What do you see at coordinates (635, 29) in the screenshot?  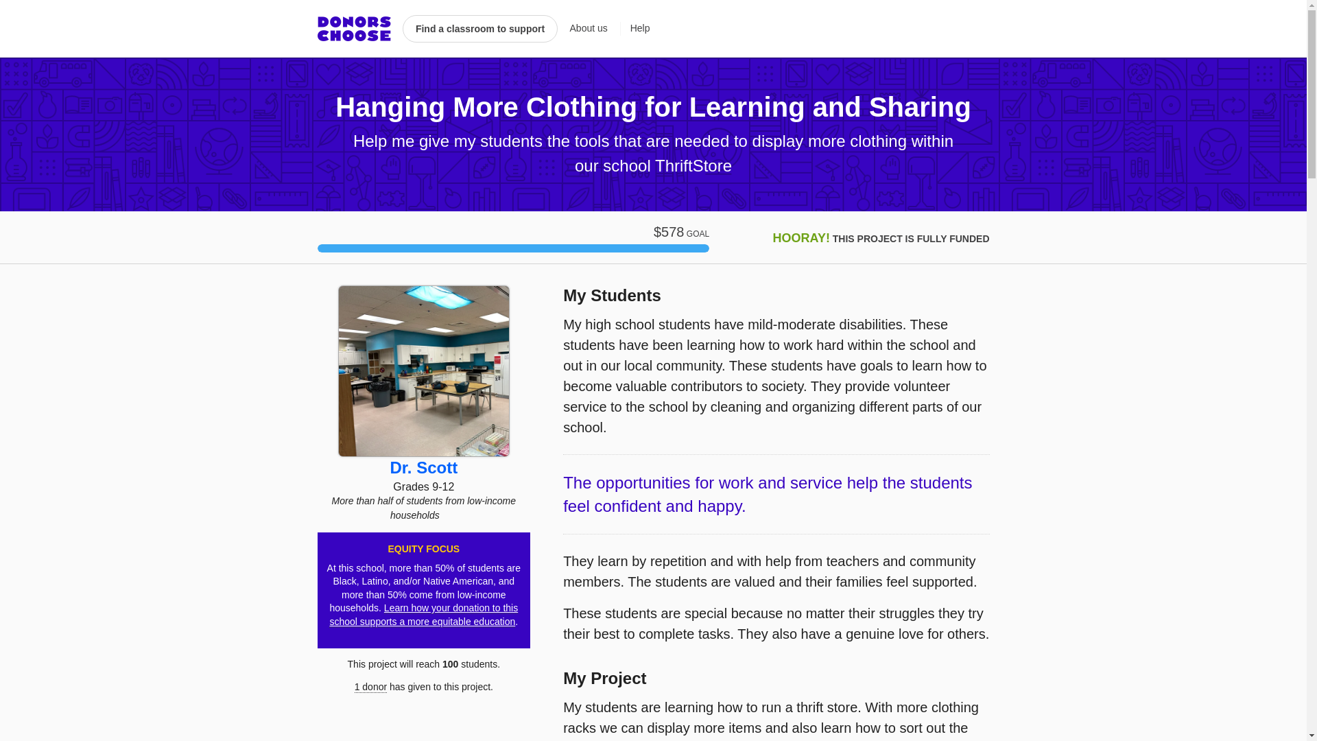 I see `Help` at bounding box center [635, 29].